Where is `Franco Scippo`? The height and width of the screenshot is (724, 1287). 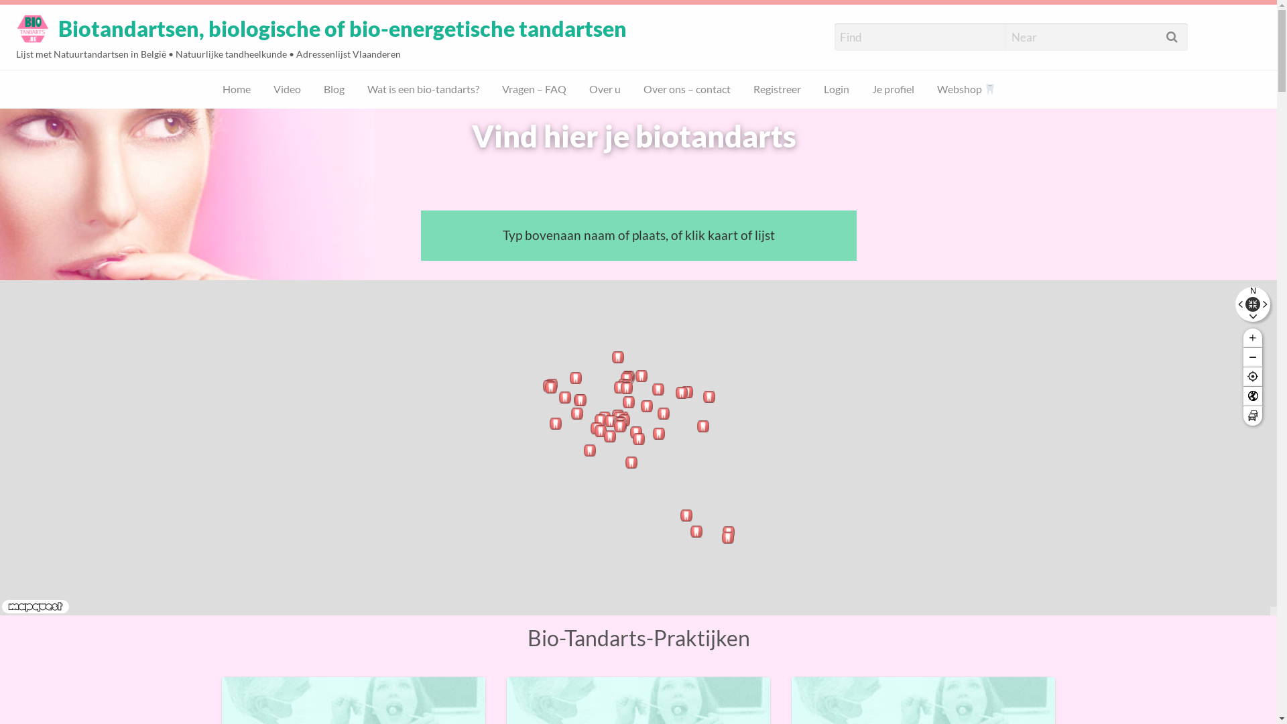 Franco Scippo is located at coordinates (631, 463).